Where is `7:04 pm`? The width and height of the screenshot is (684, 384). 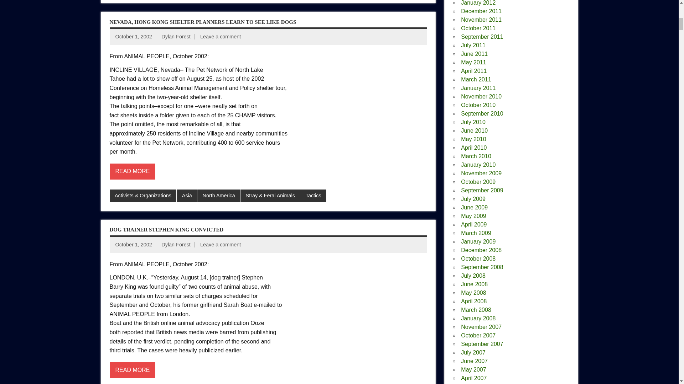
7:04 pm is located at coordinates (134, 245).